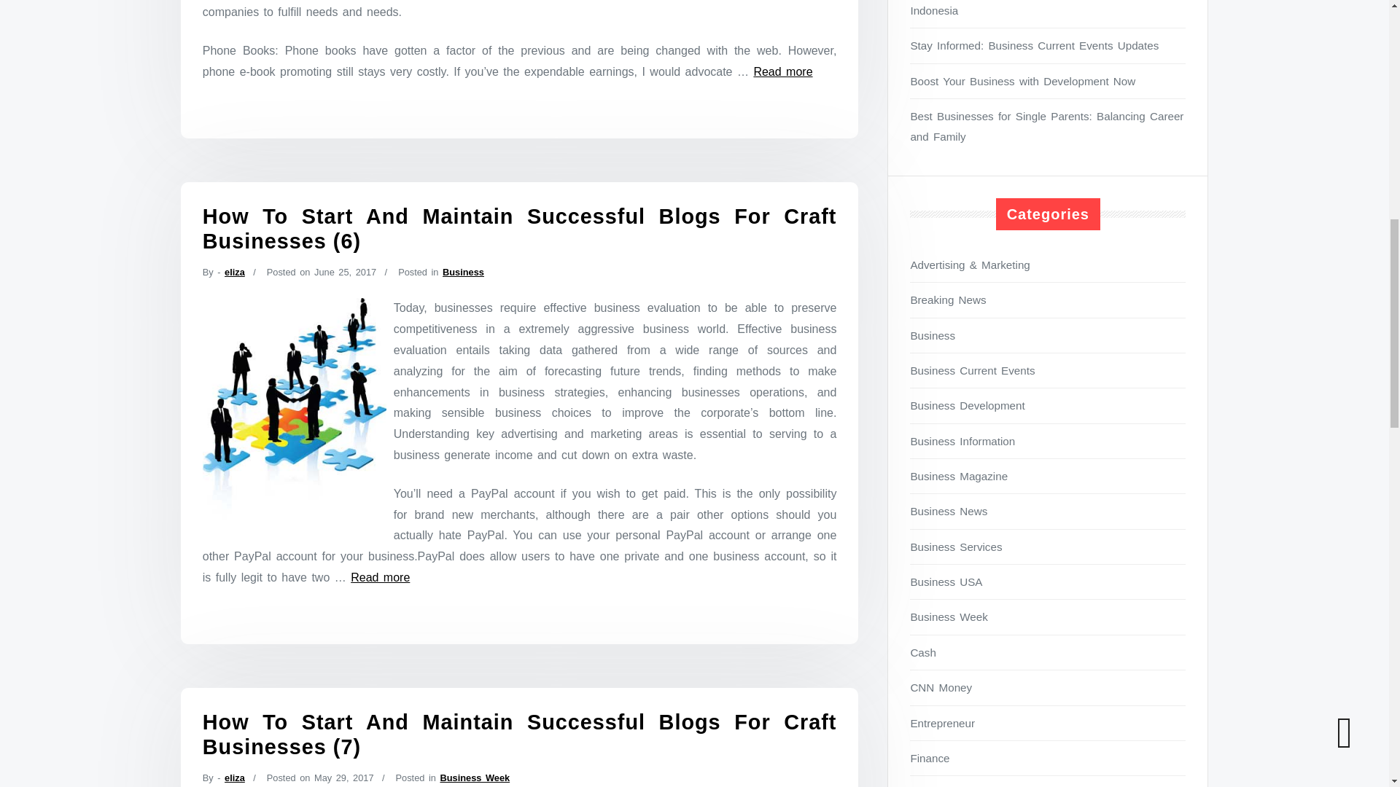 The height and width of the screenshot is (787, 1400). What do you see at coordinates (381, 577) in the screenshot?
I see `Read more` at bounding box center [381, 577].